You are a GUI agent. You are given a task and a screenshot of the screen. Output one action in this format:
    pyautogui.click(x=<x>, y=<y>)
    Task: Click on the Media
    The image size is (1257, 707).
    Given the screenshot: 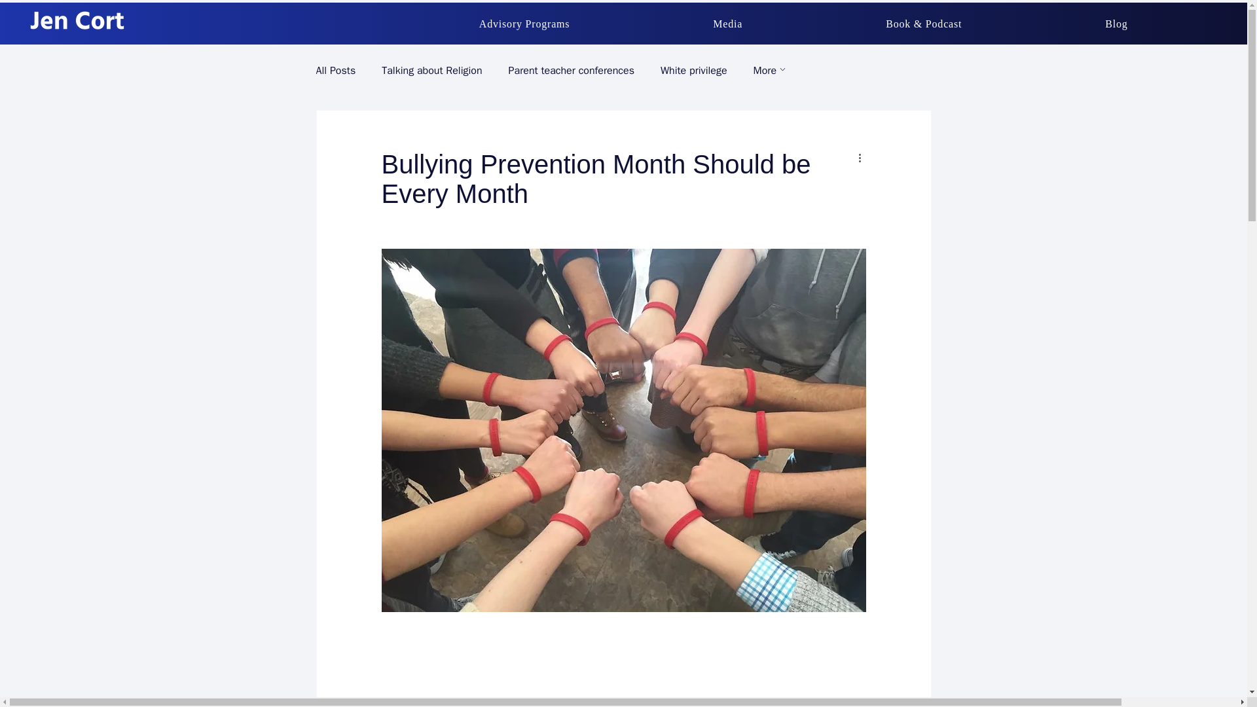 What is the action you would take?
    pyautogui.click(x=728, y=24)
    